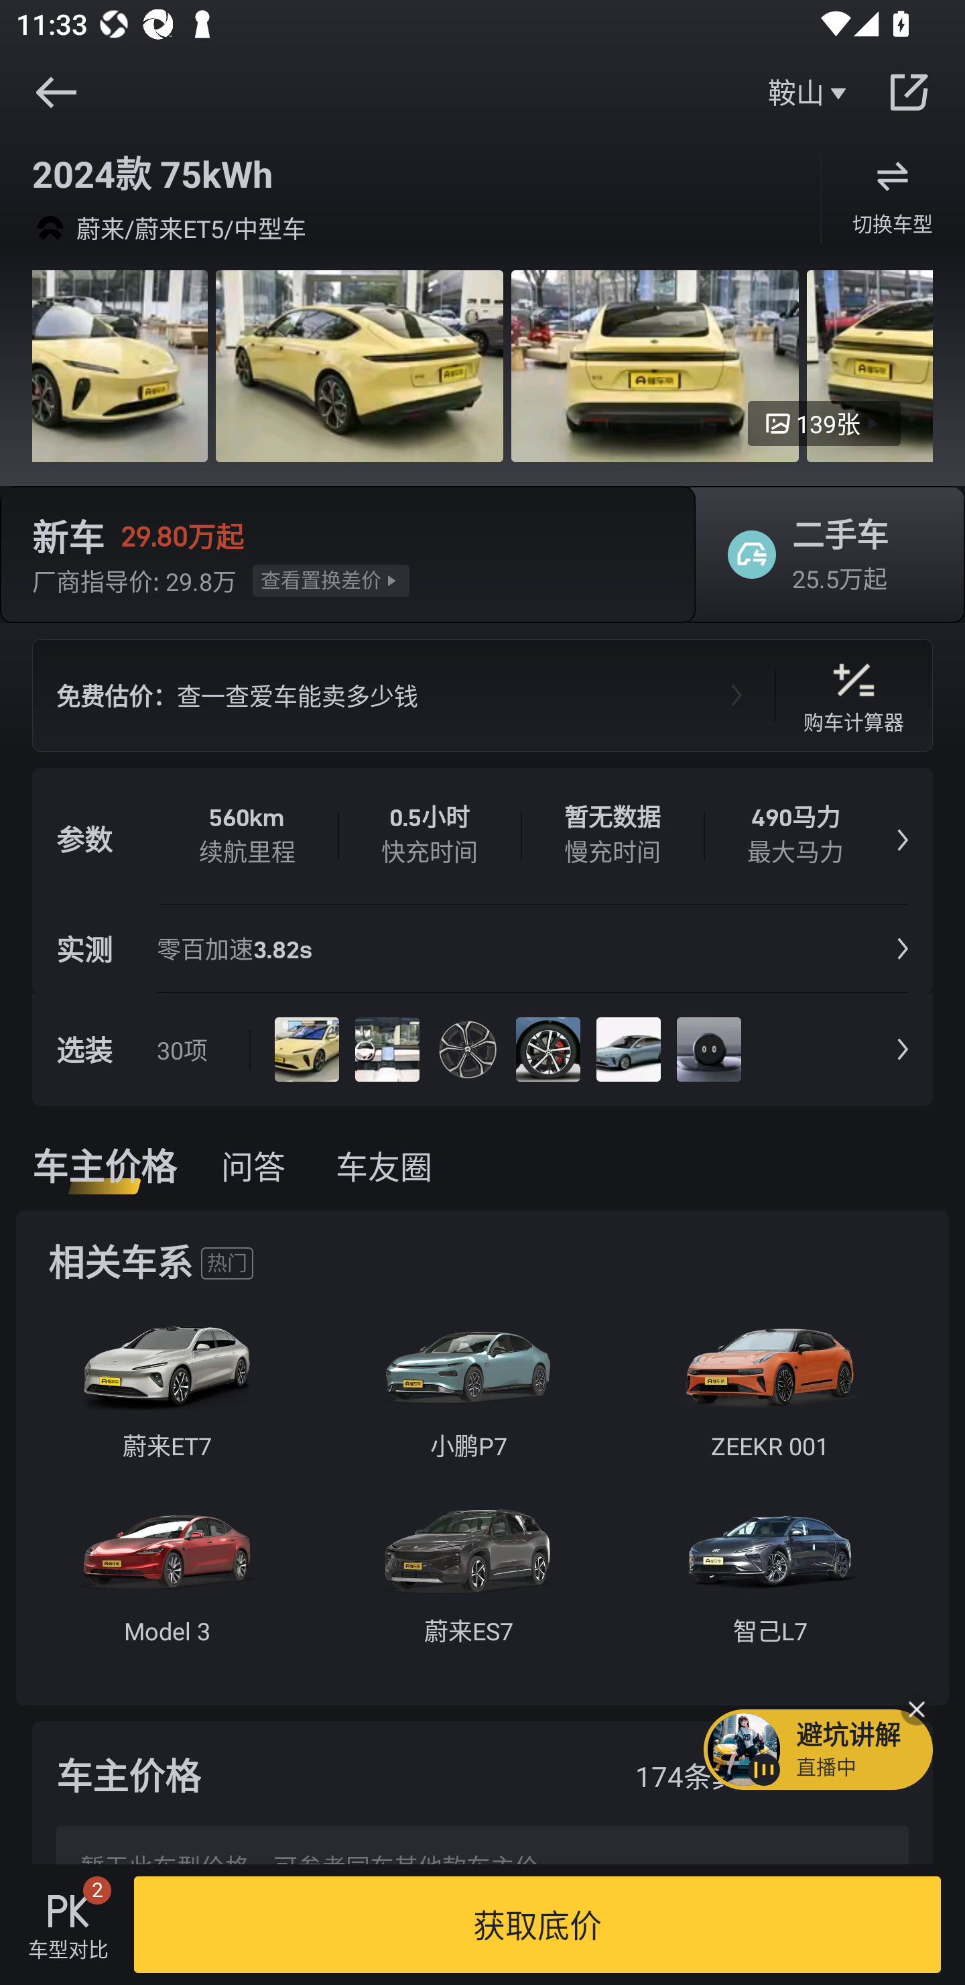 This screenshot has width=965, height=1985. What do you see at coordinates (482, 1049) in the screenshot?
I see `选装 30项` at bounding box center [482, 1049].